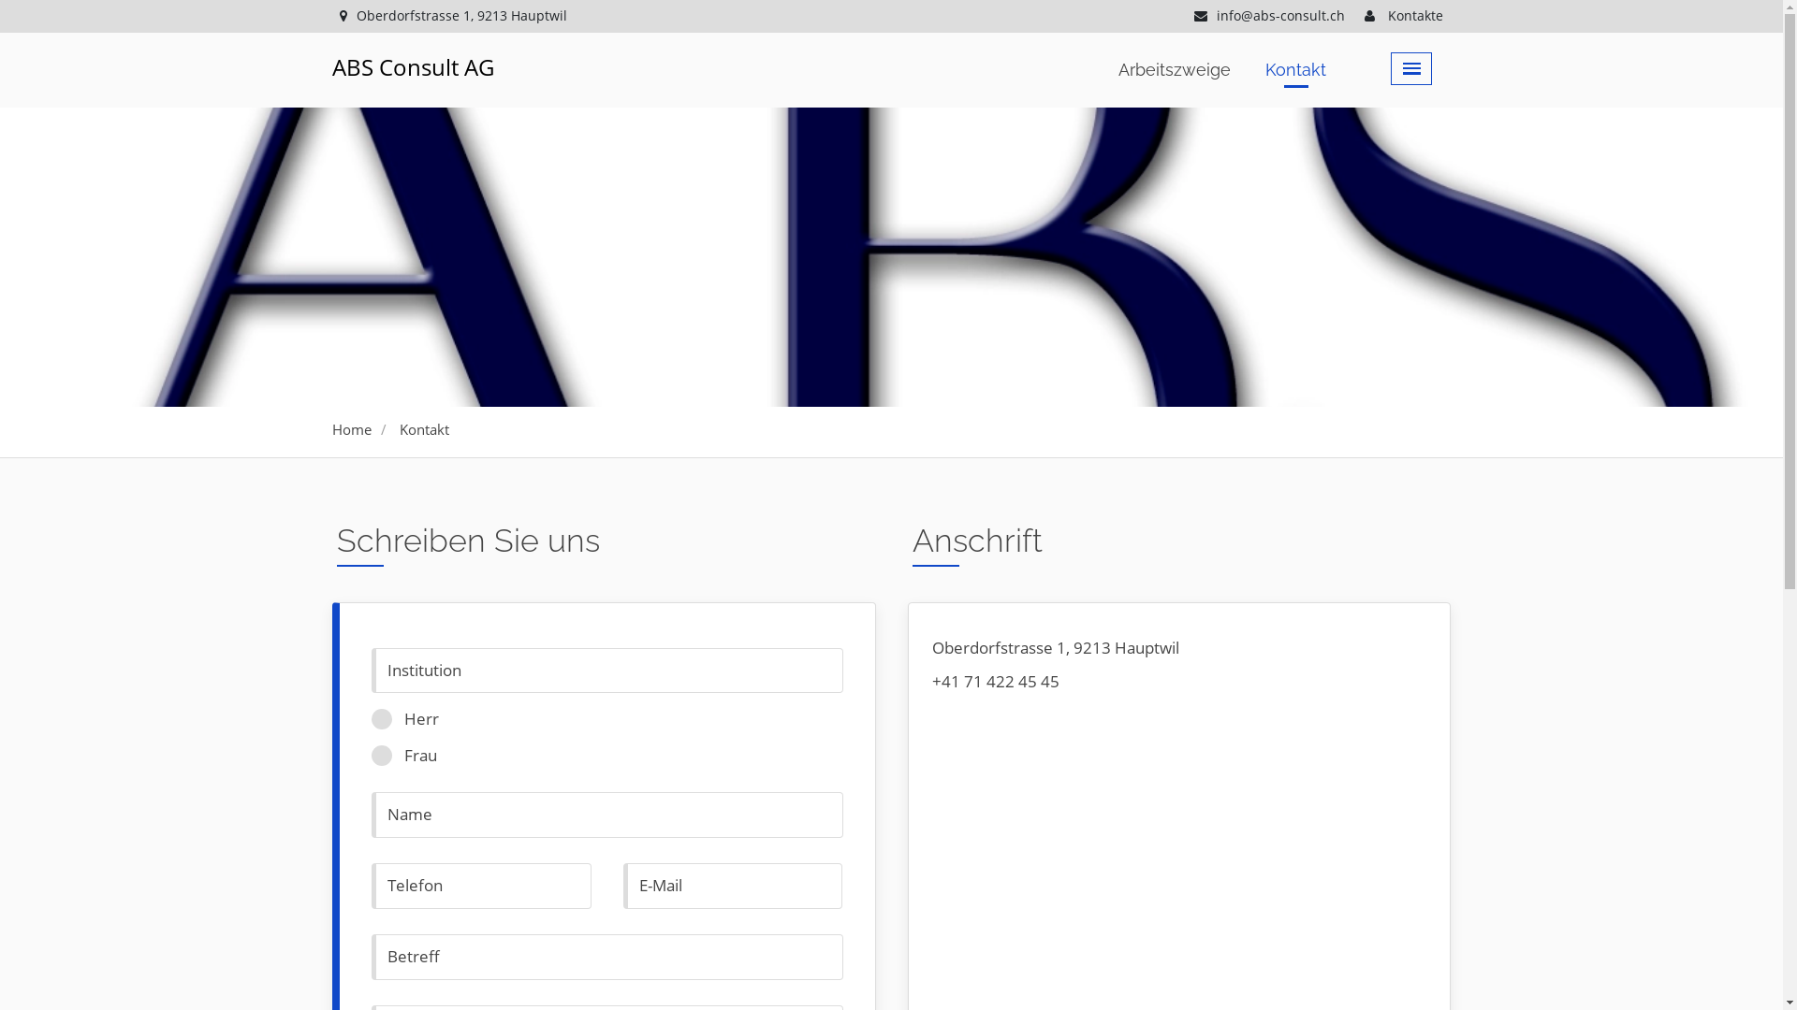  What do you see at coordinates (352, 429) in the screenshot?
I see `Home` at bounding box center [352, 429].